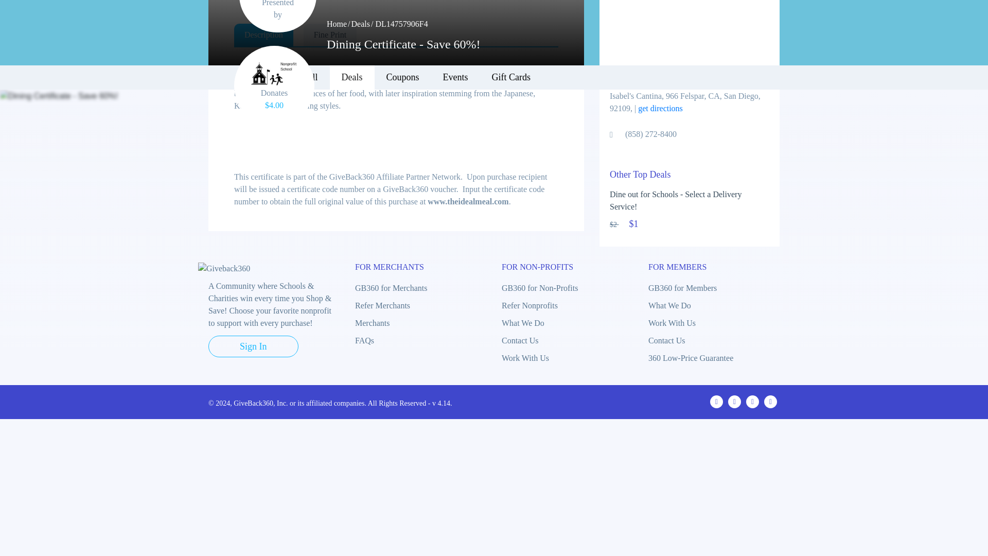 The width and height of the screenshot is (988, 556). What do you see at coordinates (770, 402) in the screenshot?
I see `Linkedin` at bounding box center [770, 402].